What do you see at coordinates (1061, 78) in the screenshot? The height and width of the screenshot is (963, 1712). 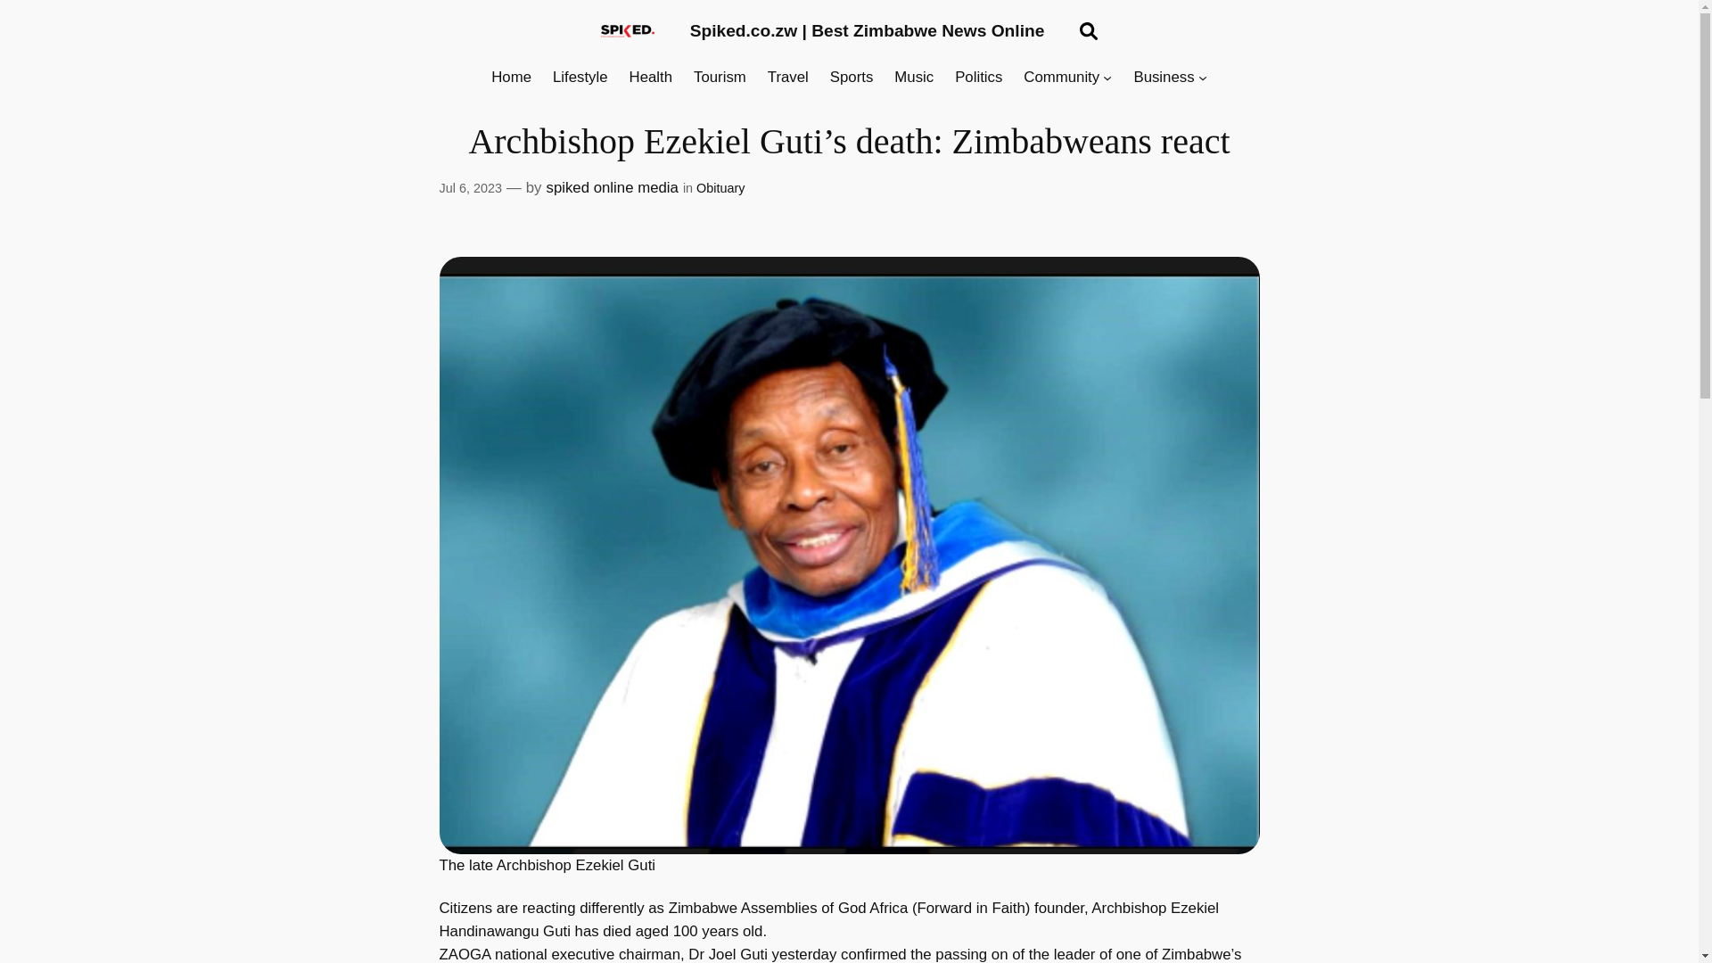 I see `Community` at bounding box center [1061, 78].